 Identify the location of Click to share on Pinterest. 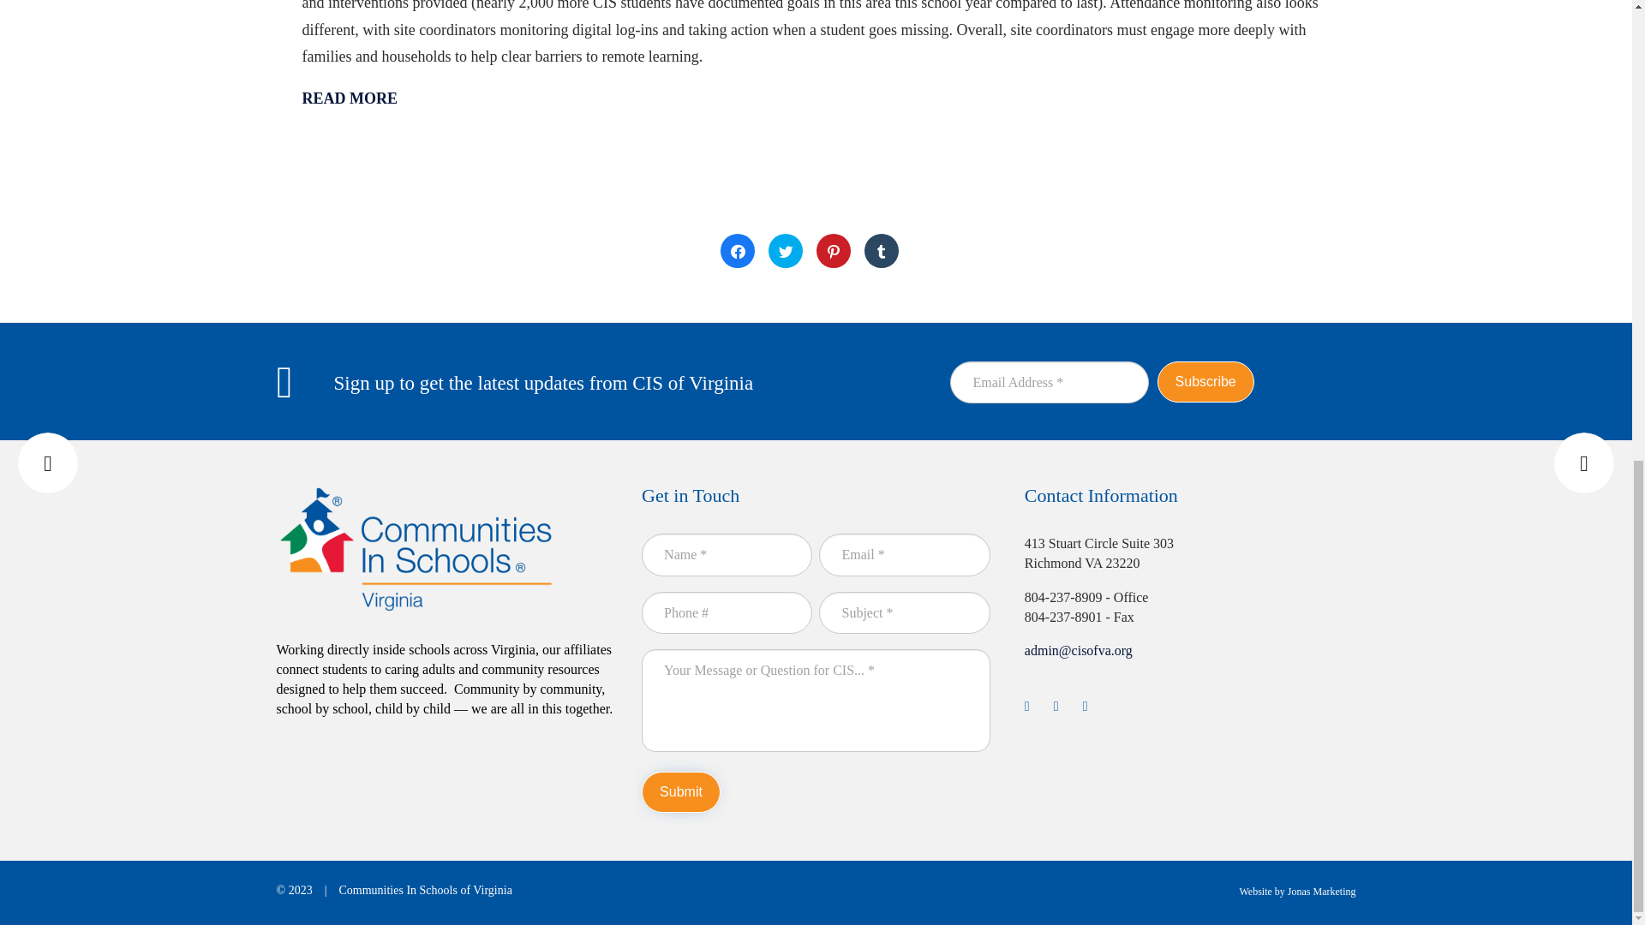
(833, 251).